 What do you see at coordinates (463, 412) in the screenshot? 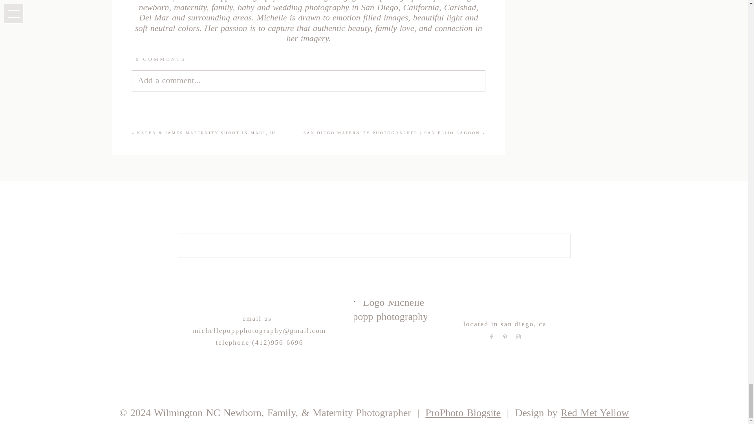
I see `ProPhoto Blogsite` at bounding box center [463, 412].